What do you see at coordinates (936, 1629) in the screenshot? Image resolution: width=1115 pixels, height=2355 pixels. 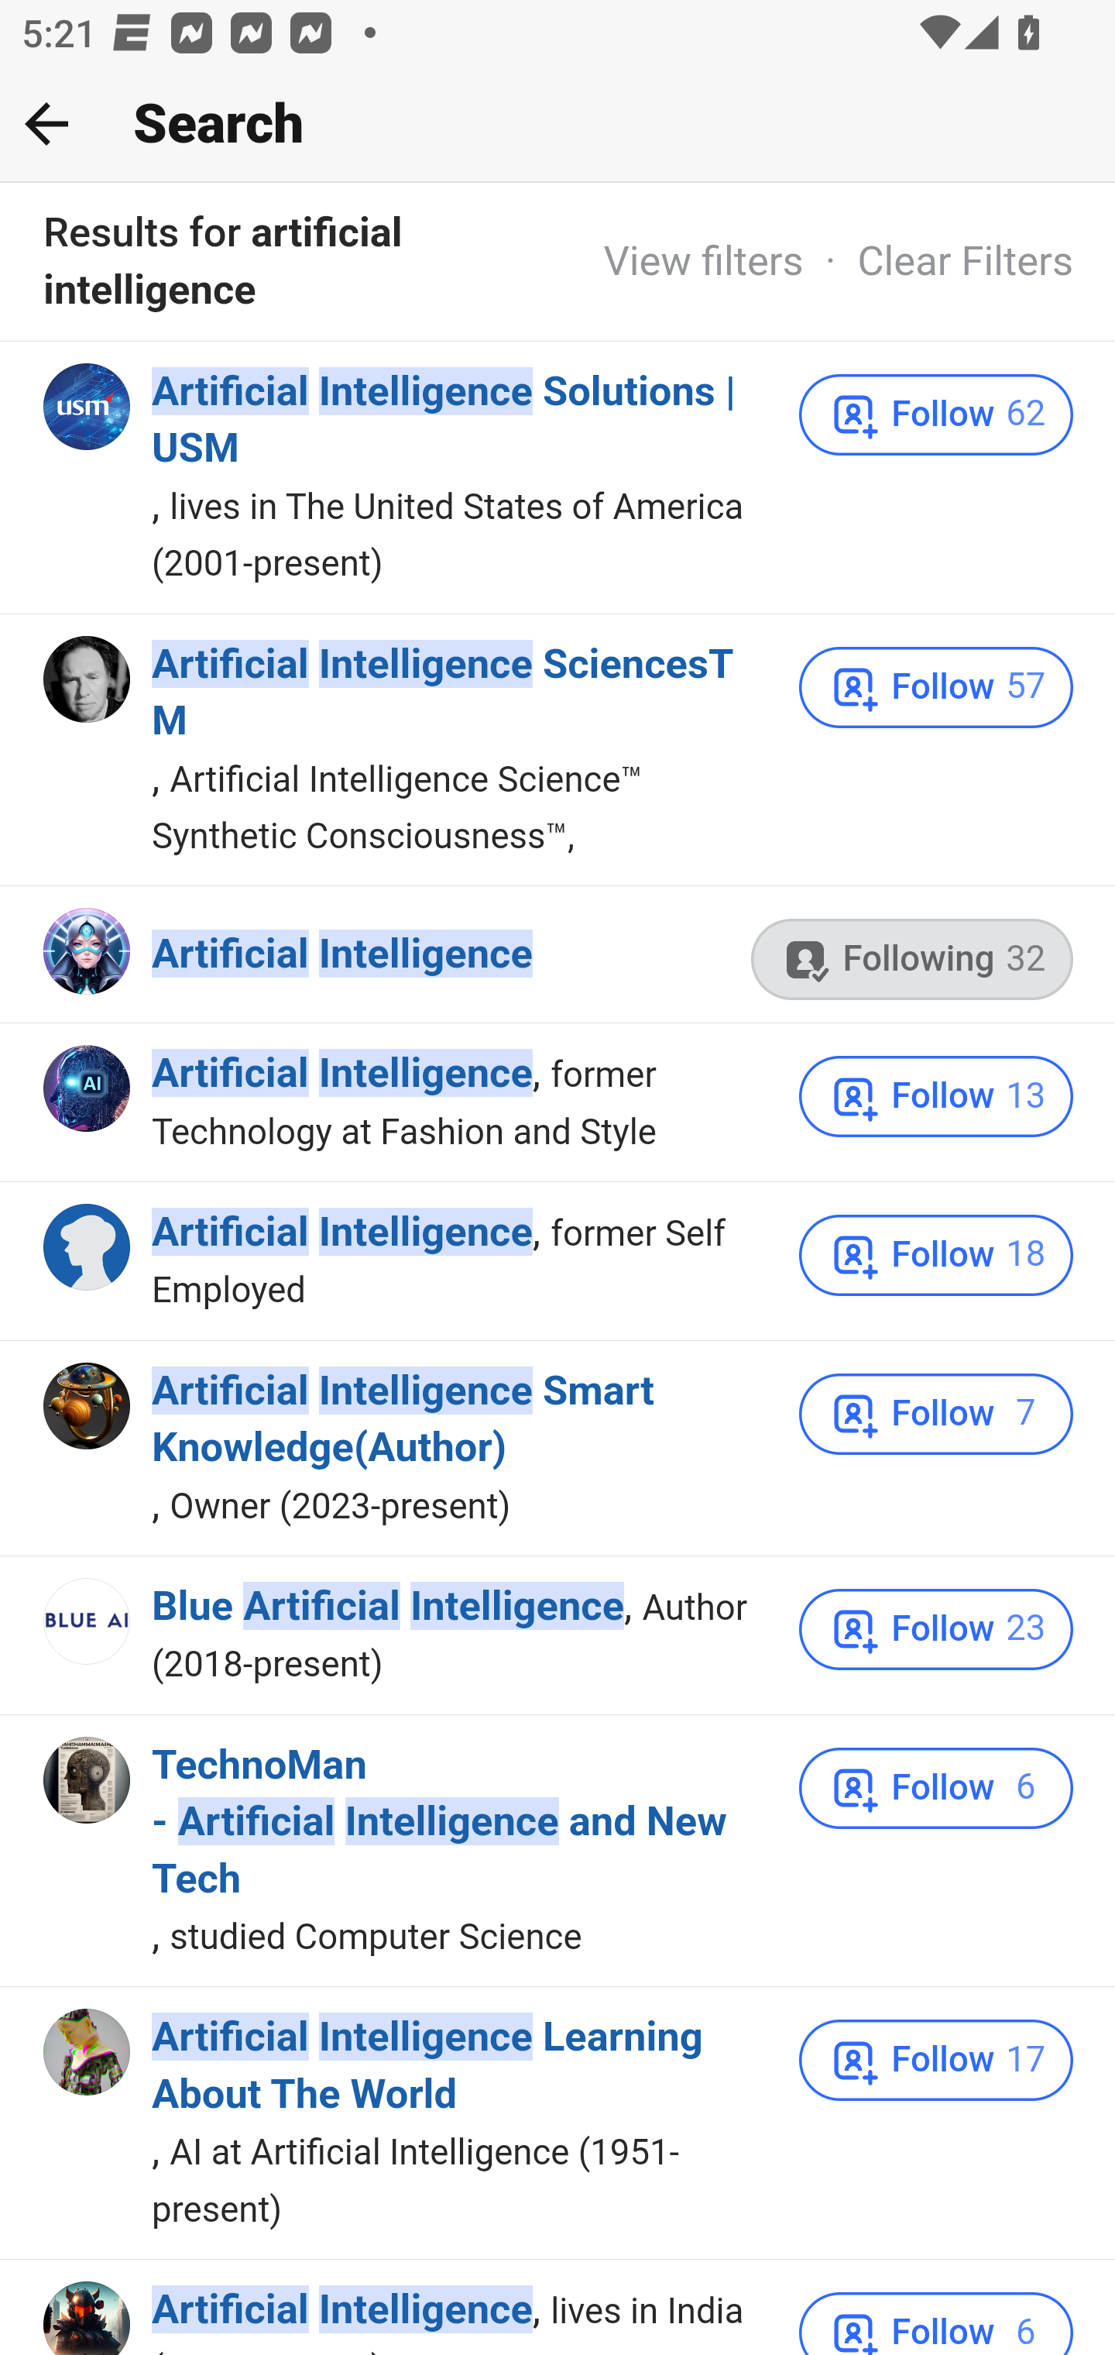 I see `Follow Blue Artificial Intelligence Follow 23` at bounding box center [936, 1629].